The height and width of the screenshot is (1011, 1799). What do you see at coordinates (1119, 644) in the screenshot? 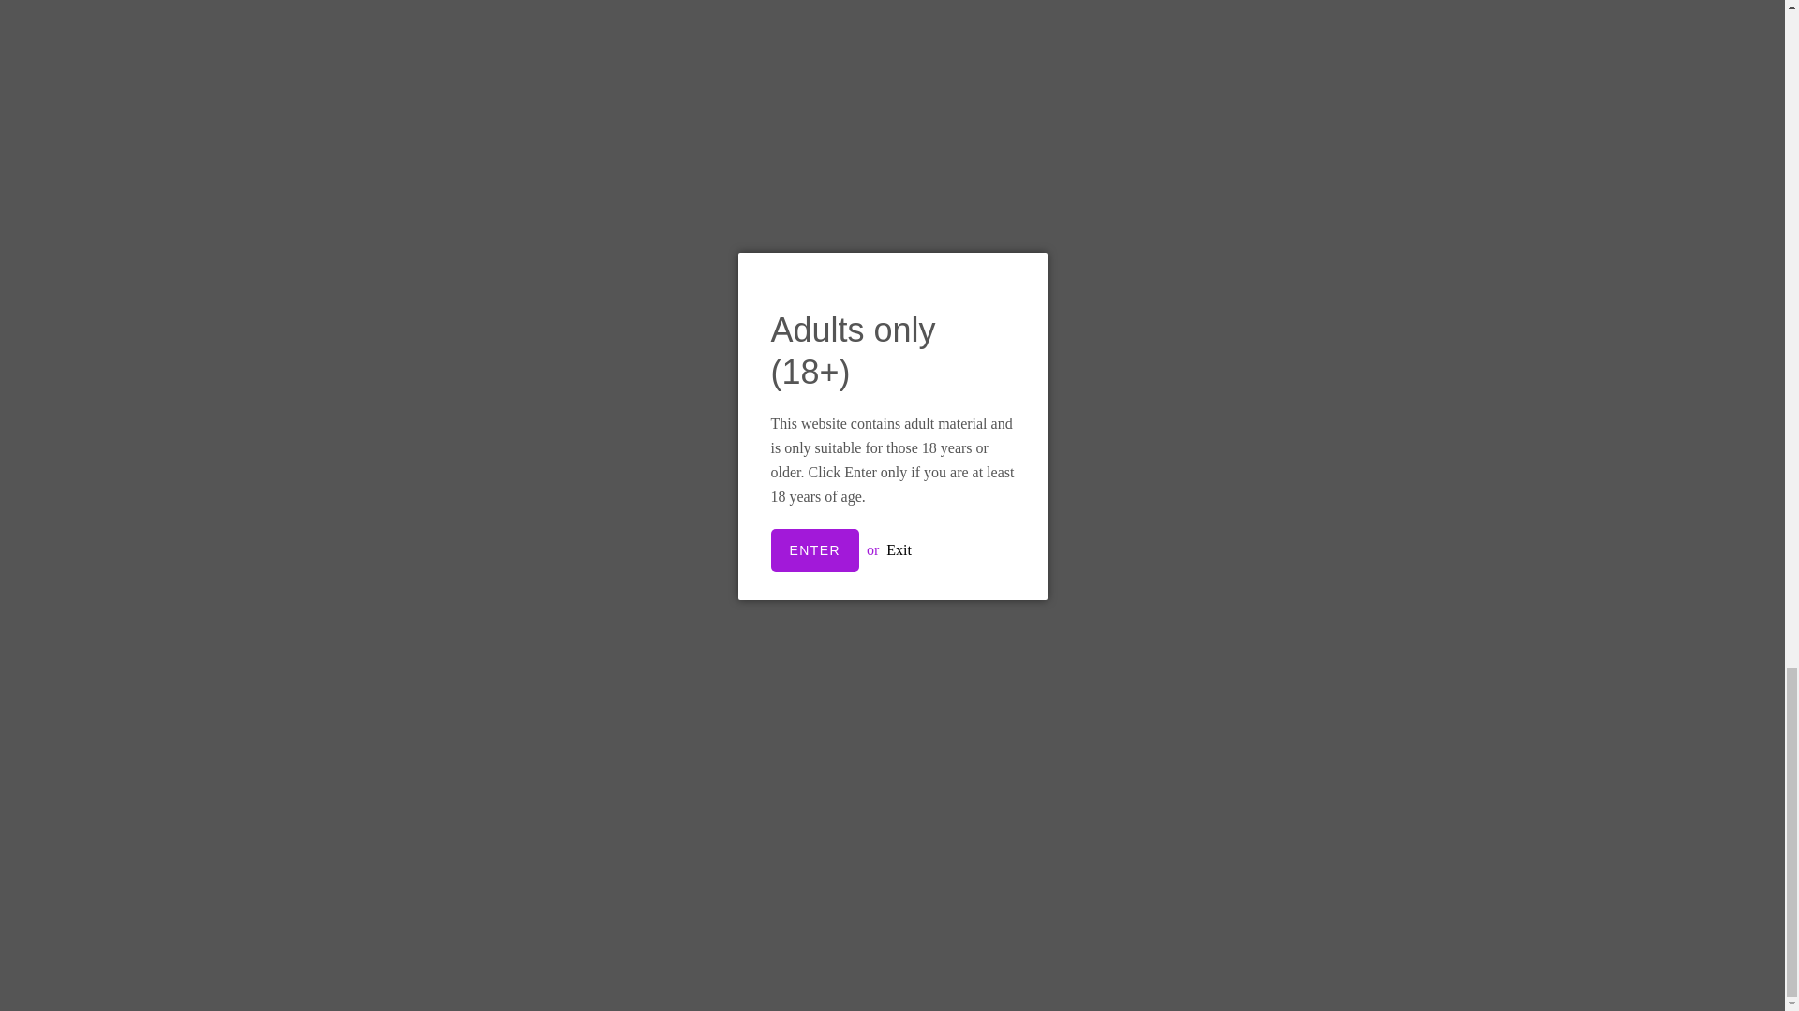
I see `Facebook` at bounding box center [1119, 644].